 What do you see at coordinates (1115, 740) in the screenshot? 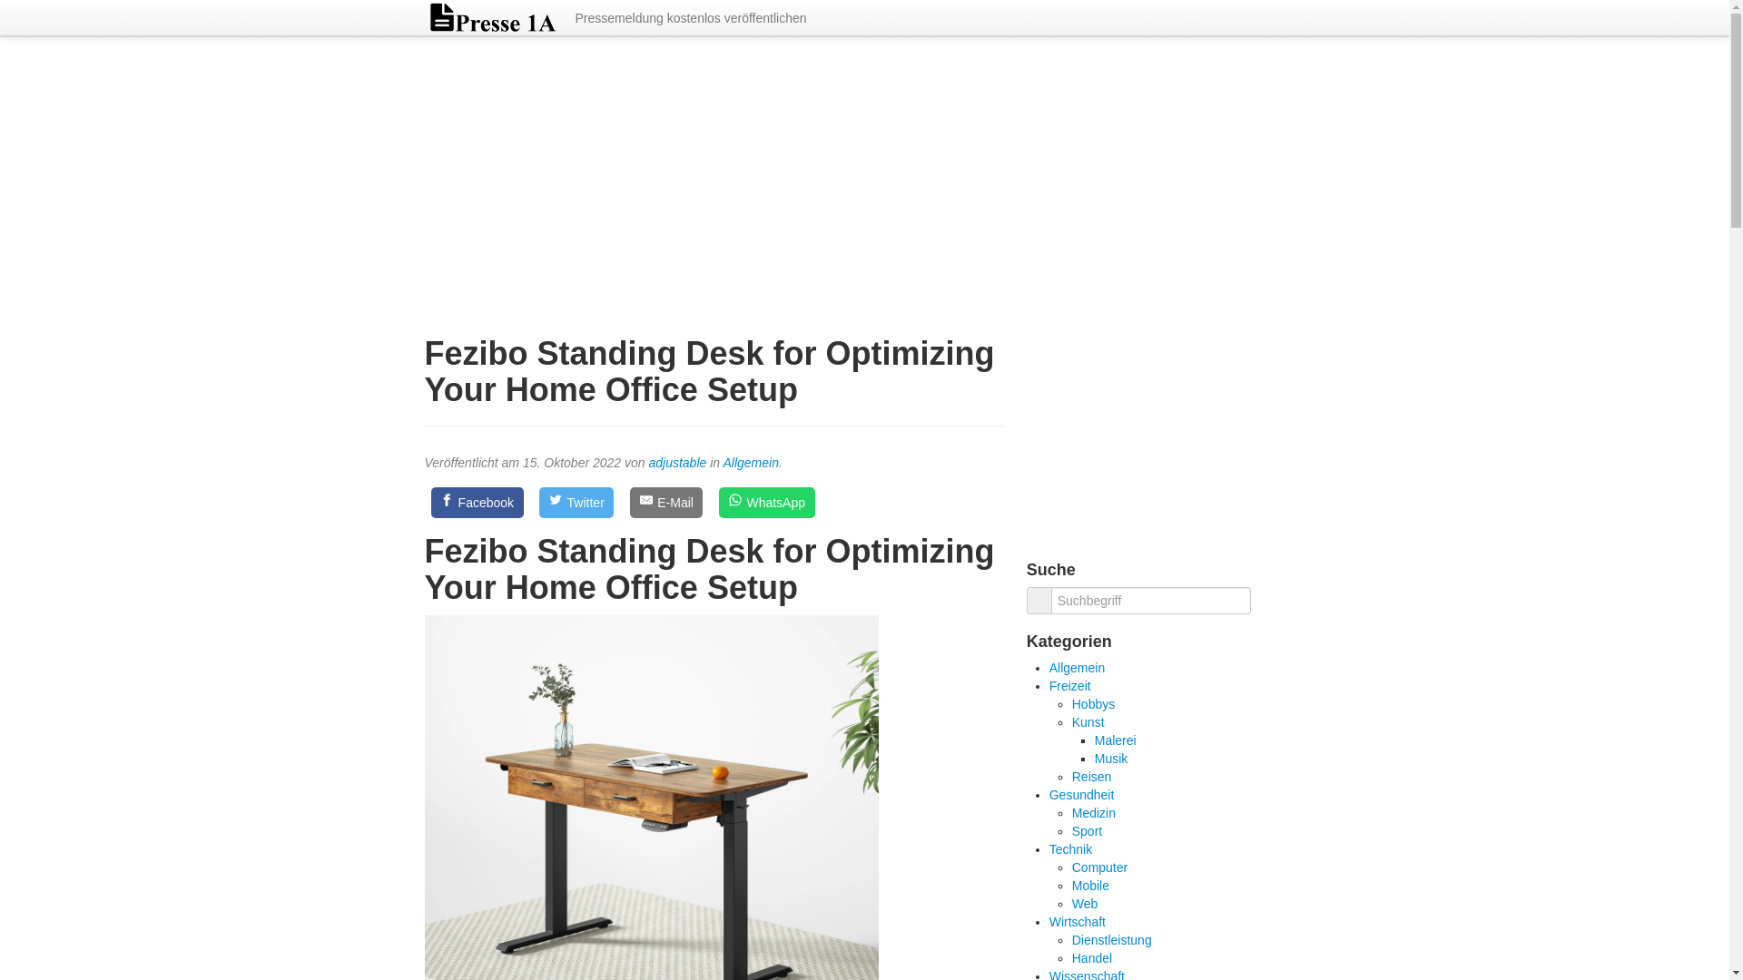
I see `Malerei` at bounding box center [1115, 740].